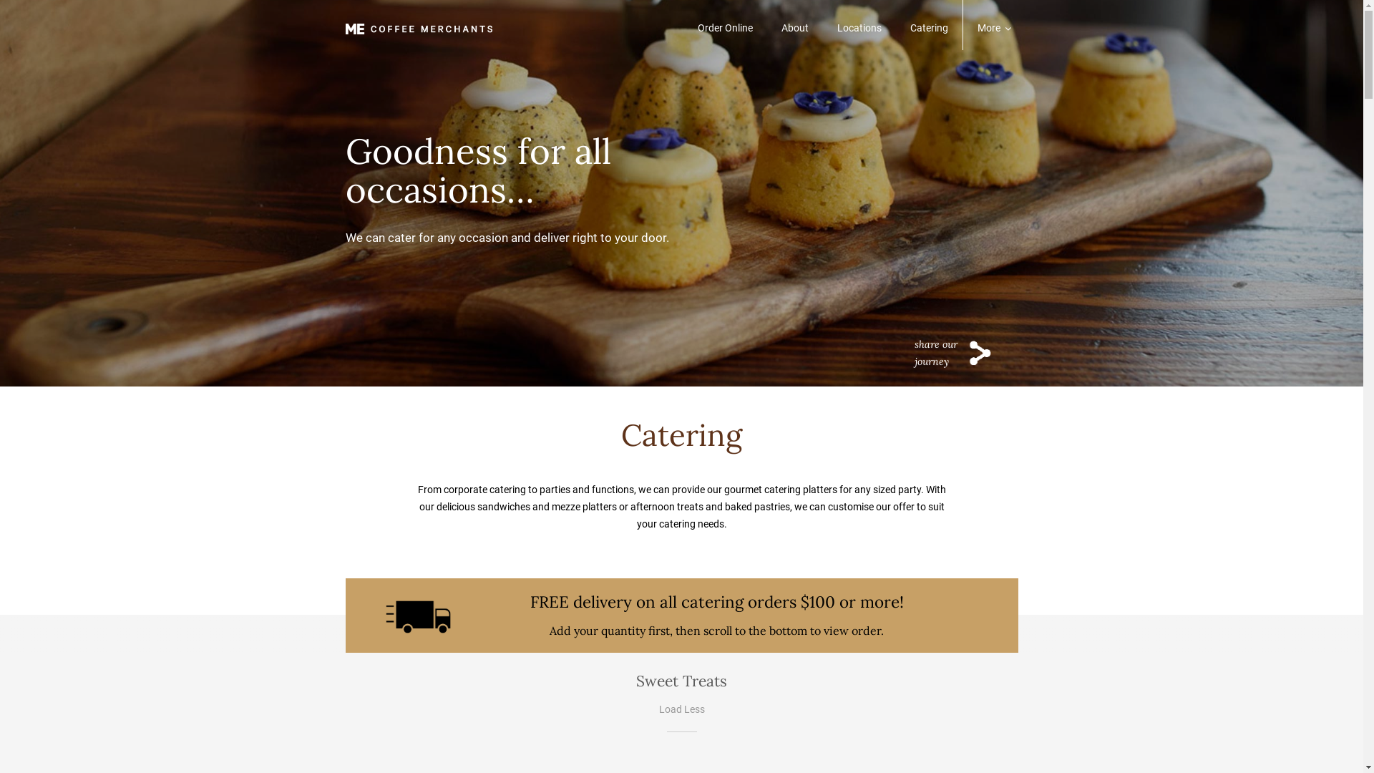 Image resolution: width=1374 pixels, height=773 pixels. I want to click on Catering, so click(929, 27).